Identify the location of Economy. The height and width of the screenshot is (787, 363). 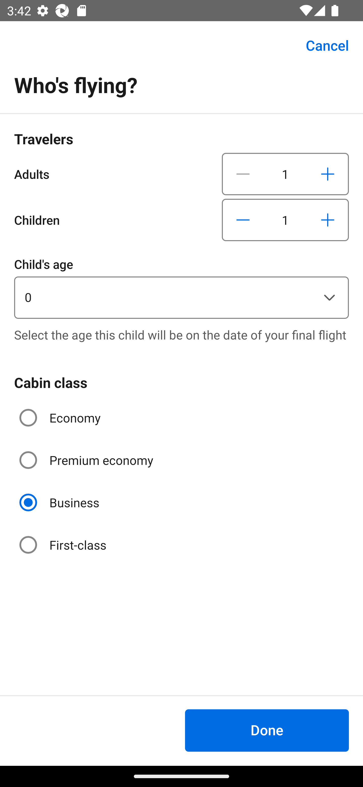
(61, 418).